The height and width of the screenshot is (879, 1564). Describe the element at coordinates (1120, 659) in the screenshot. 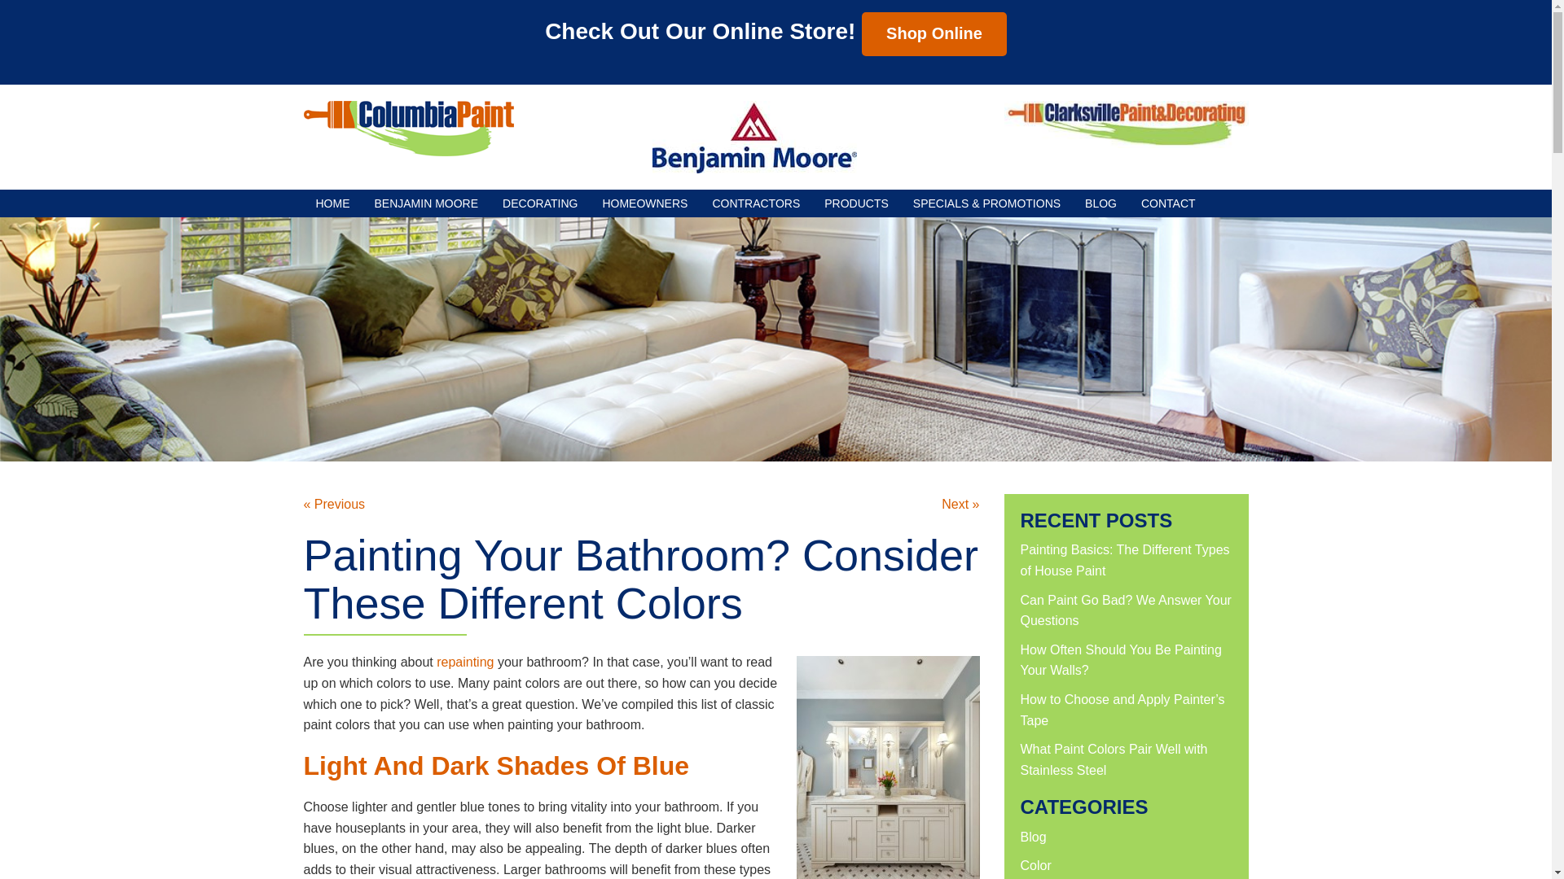

I see `How Often Should You Be Painting Your Walls?` at that location.